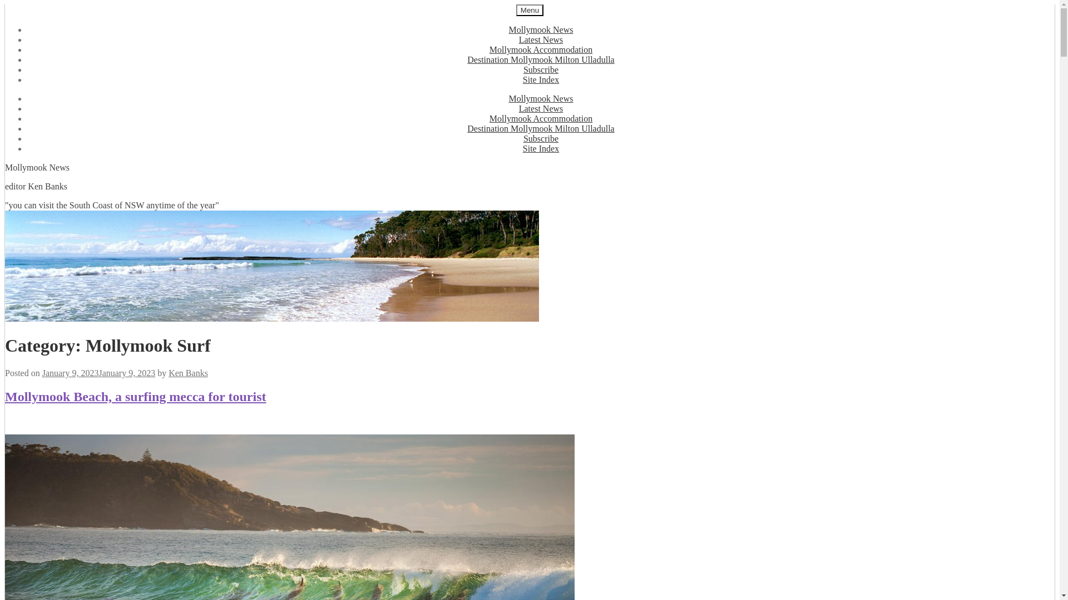 The image size is (1068, 600). Describe the element at coordinates (188, 373) in the screenshot. I see `Ken Banks` at that location.